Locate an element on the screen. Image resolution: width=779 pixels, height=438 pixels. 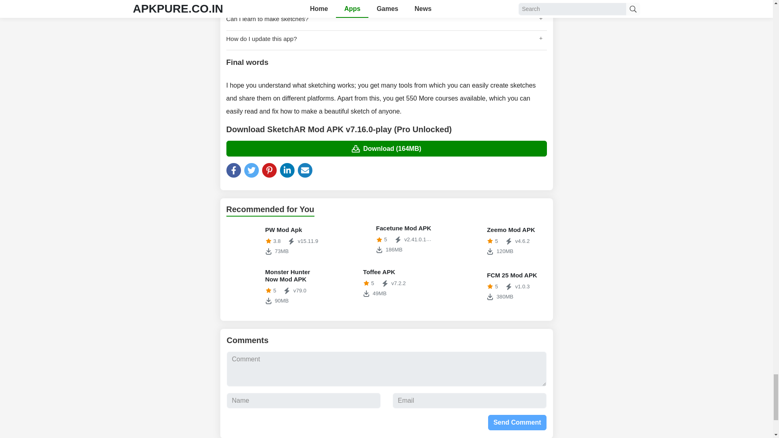
 FCM 25 Mod APK is located at coordinates (386, 239).